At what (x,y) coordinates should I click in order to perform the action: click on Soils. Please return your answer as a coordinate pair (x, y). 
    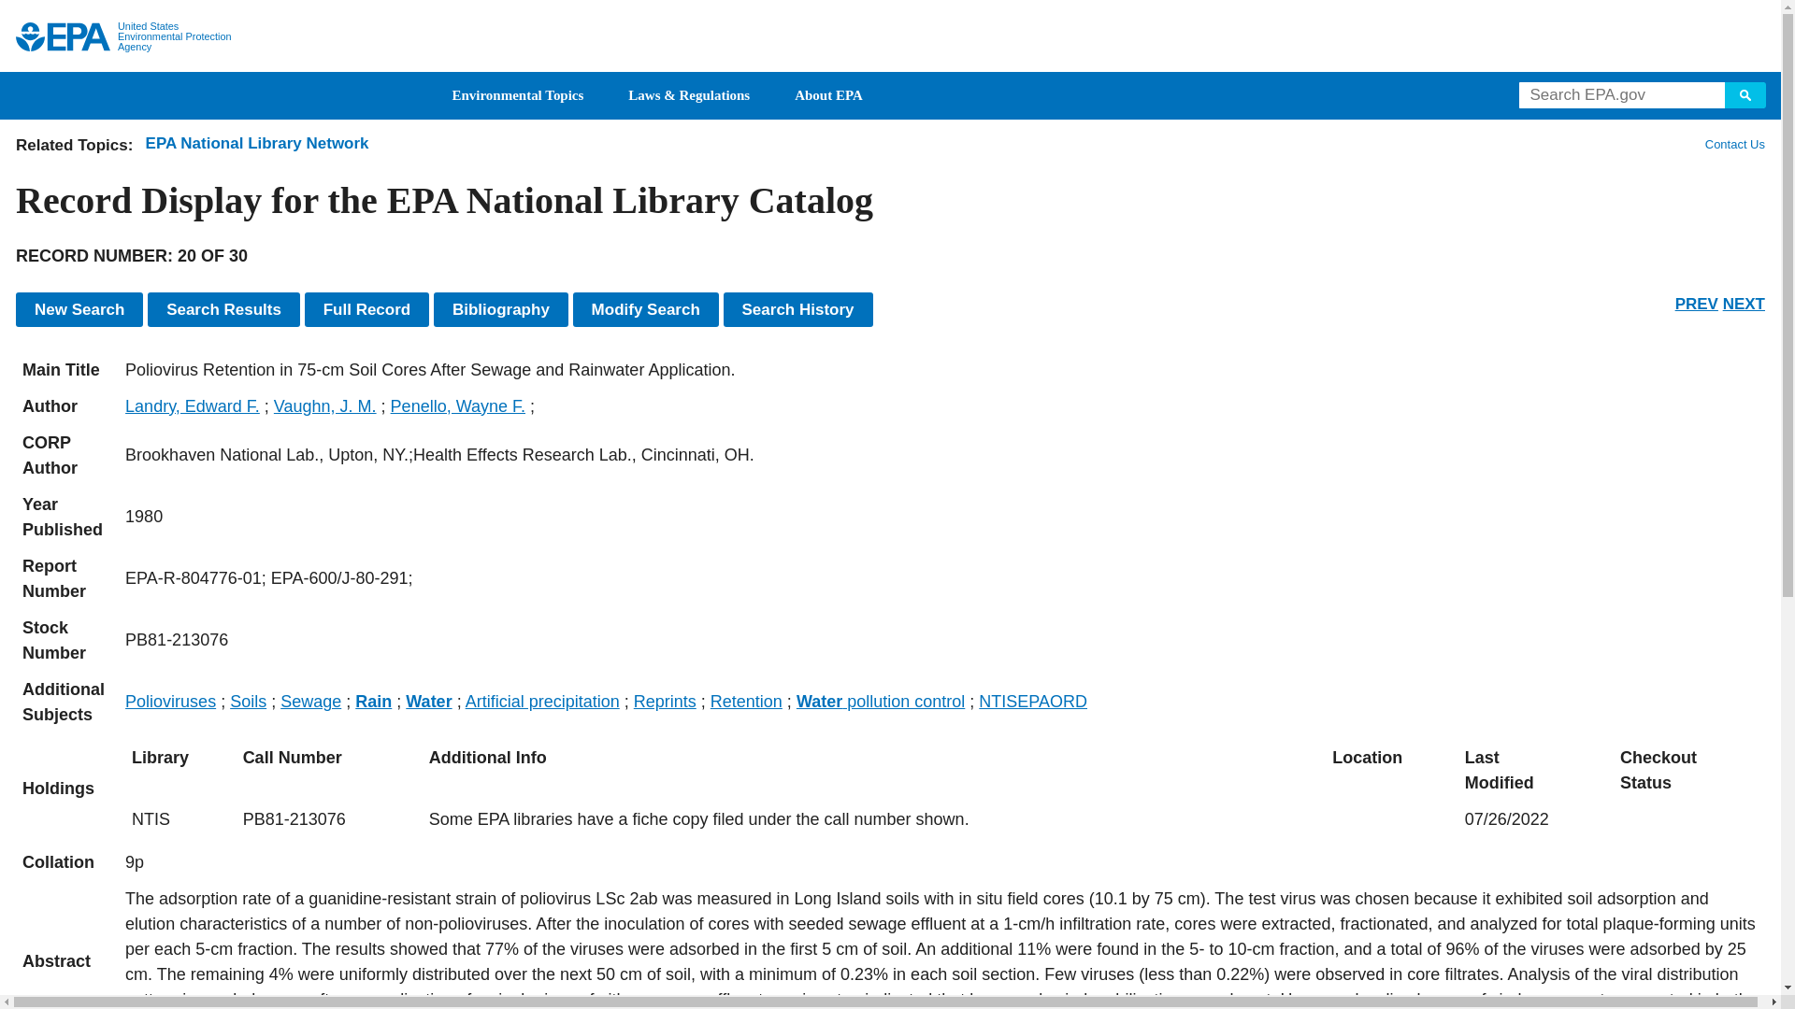
    Looking at the image, I should click on (247, 701).